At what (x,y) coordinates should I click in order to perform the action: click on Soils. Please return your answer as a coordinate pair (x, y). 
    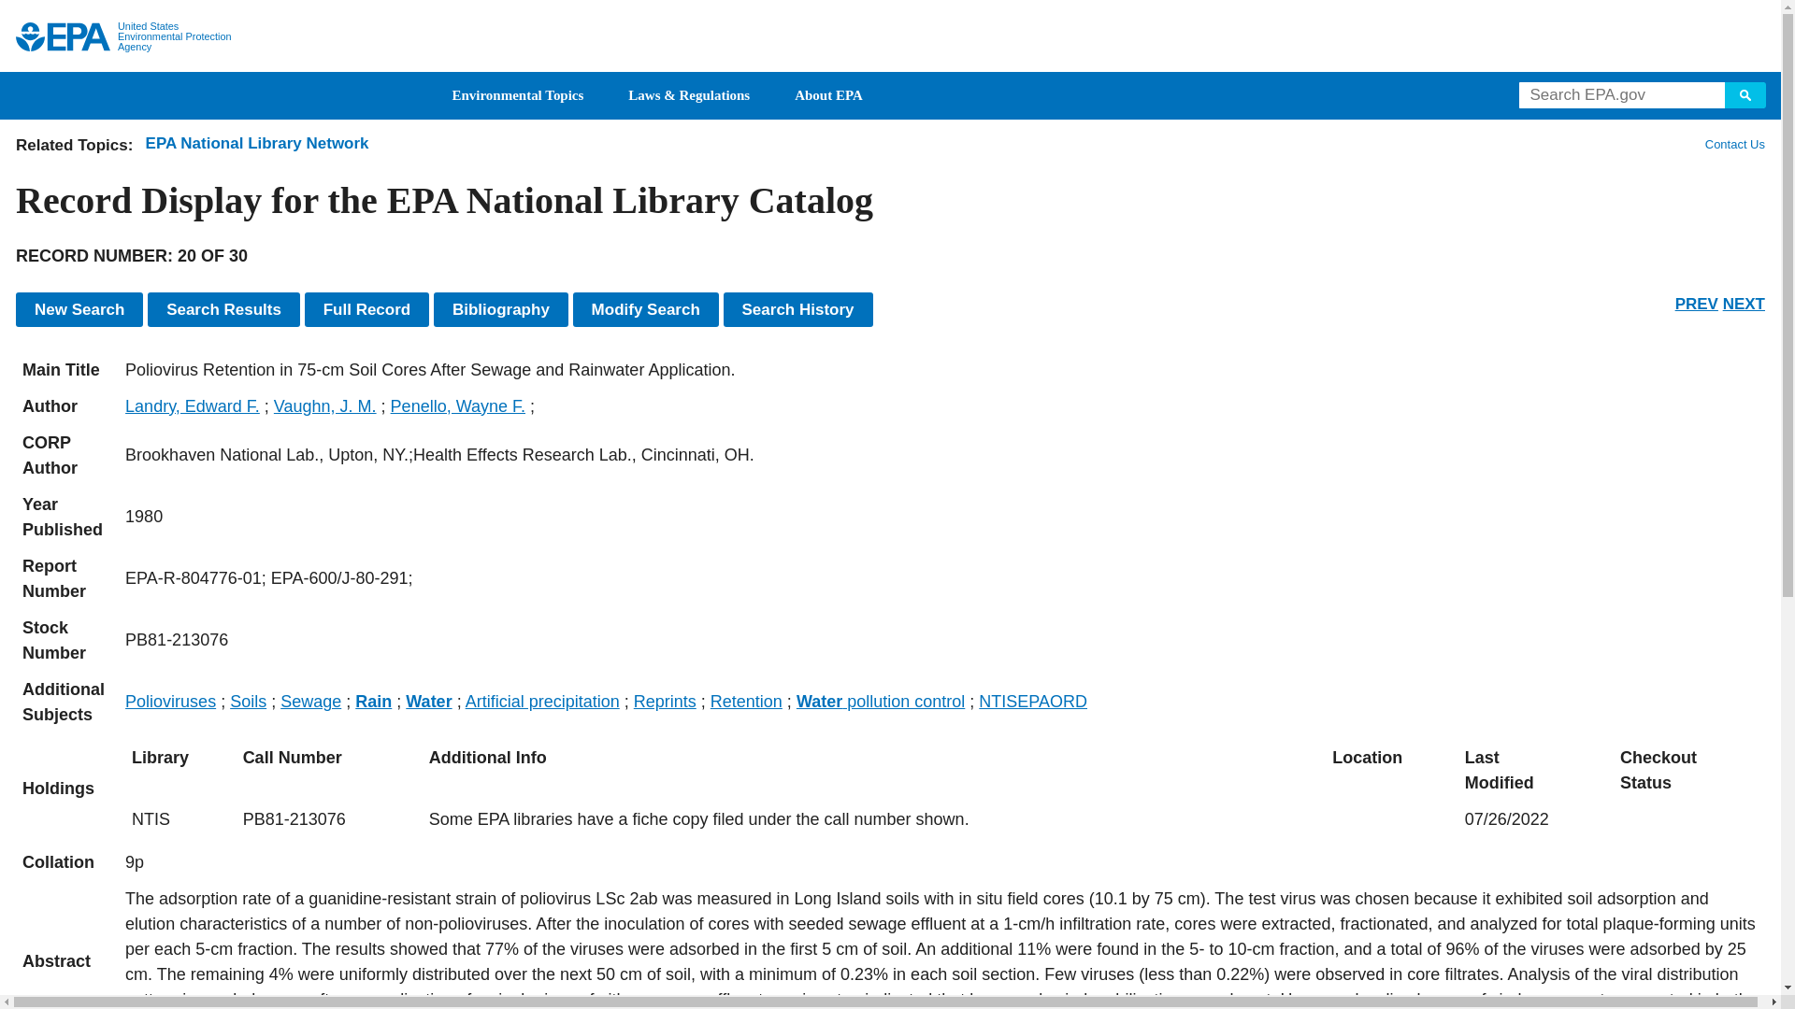
    Looking at the image, I should click on (247, 701).